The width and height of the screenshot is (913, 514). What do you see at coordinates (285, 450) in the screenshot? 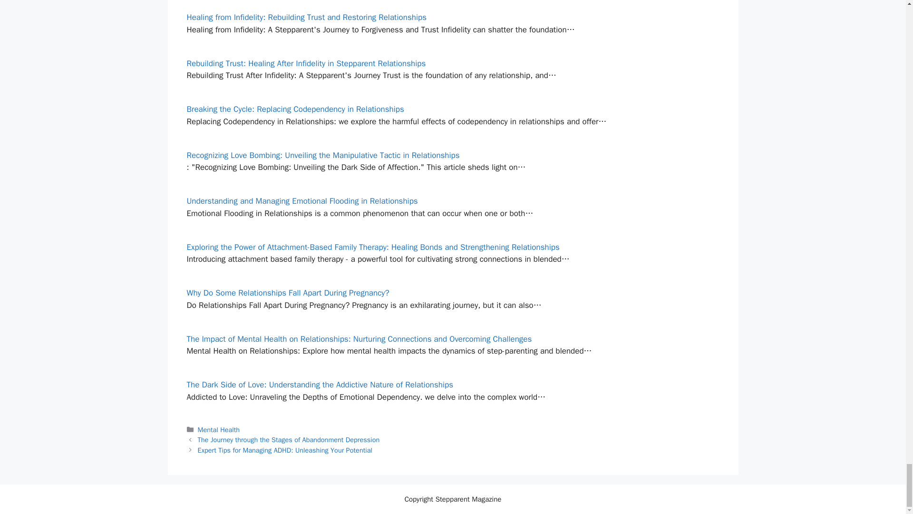
I see `Expert Tips for Managing ADHD: Unleashing Your Potential` at bounding box center [285, 450].